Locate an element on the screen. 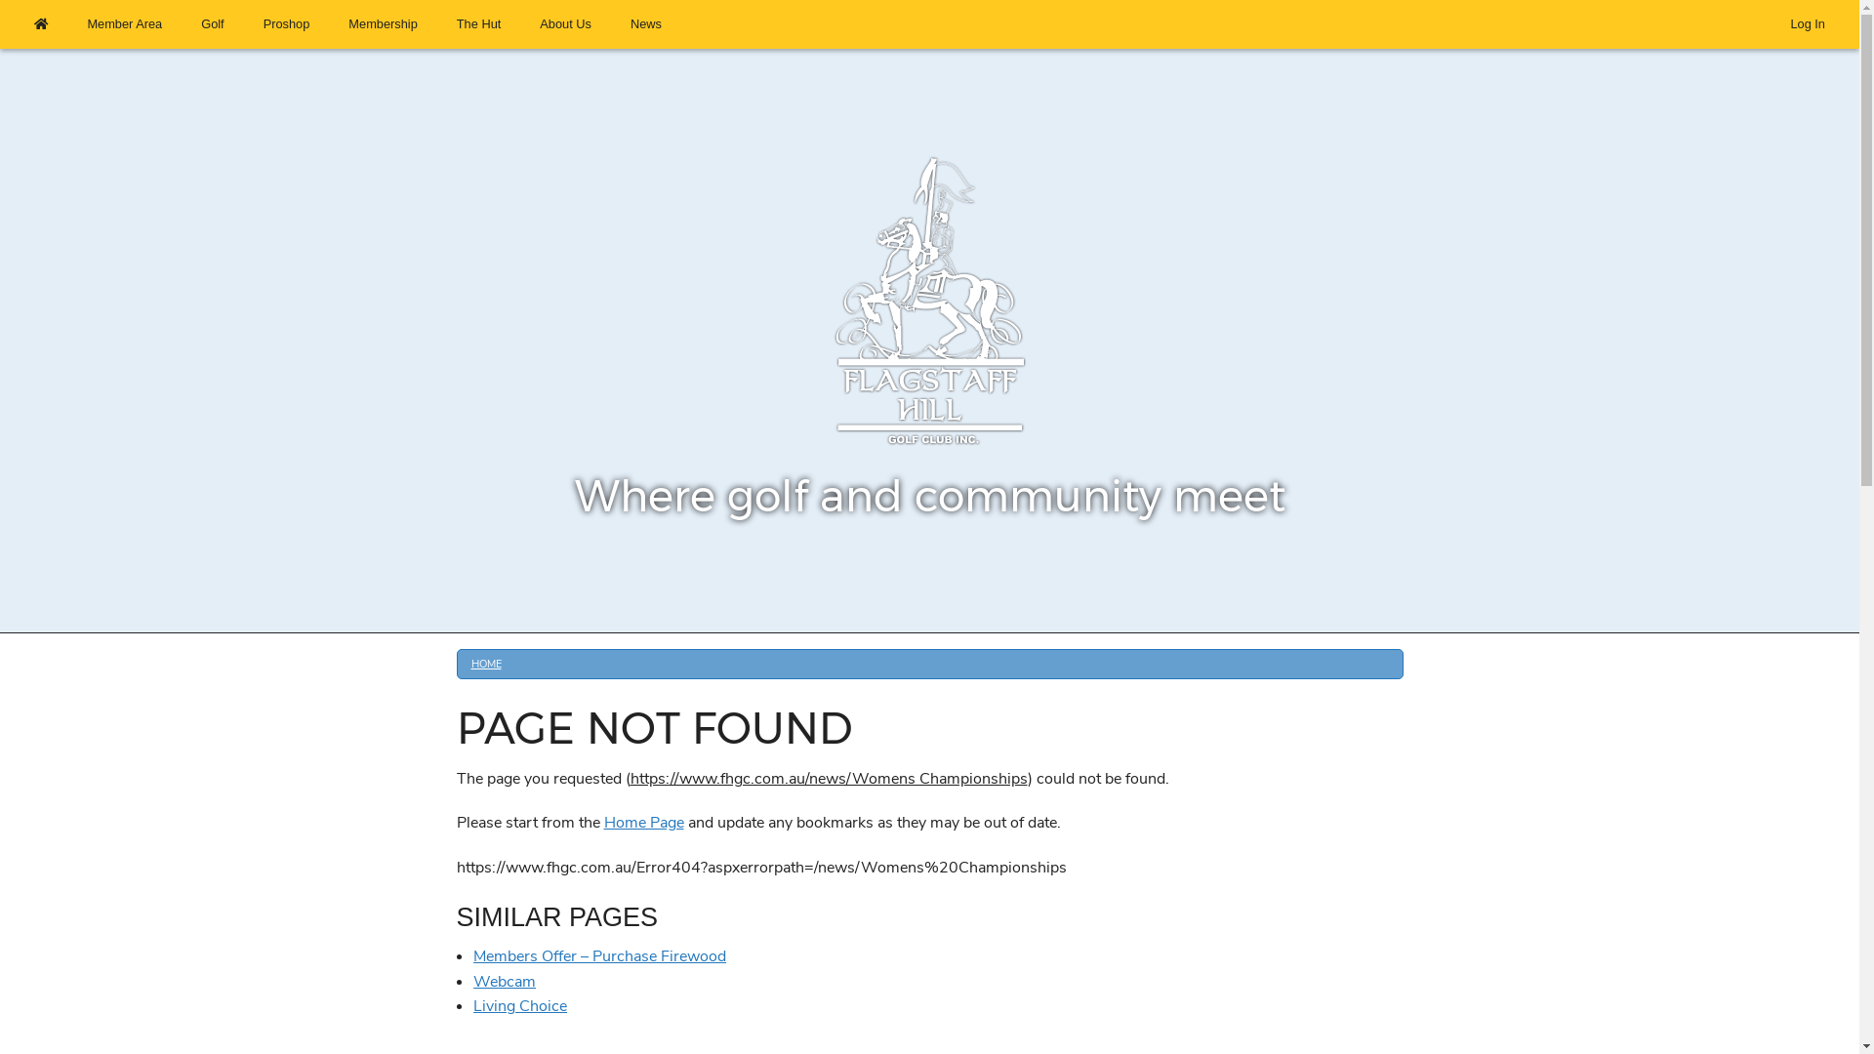 This screenshot has height=1054, width=1874. The Hut is located at coordinates (479, 24).